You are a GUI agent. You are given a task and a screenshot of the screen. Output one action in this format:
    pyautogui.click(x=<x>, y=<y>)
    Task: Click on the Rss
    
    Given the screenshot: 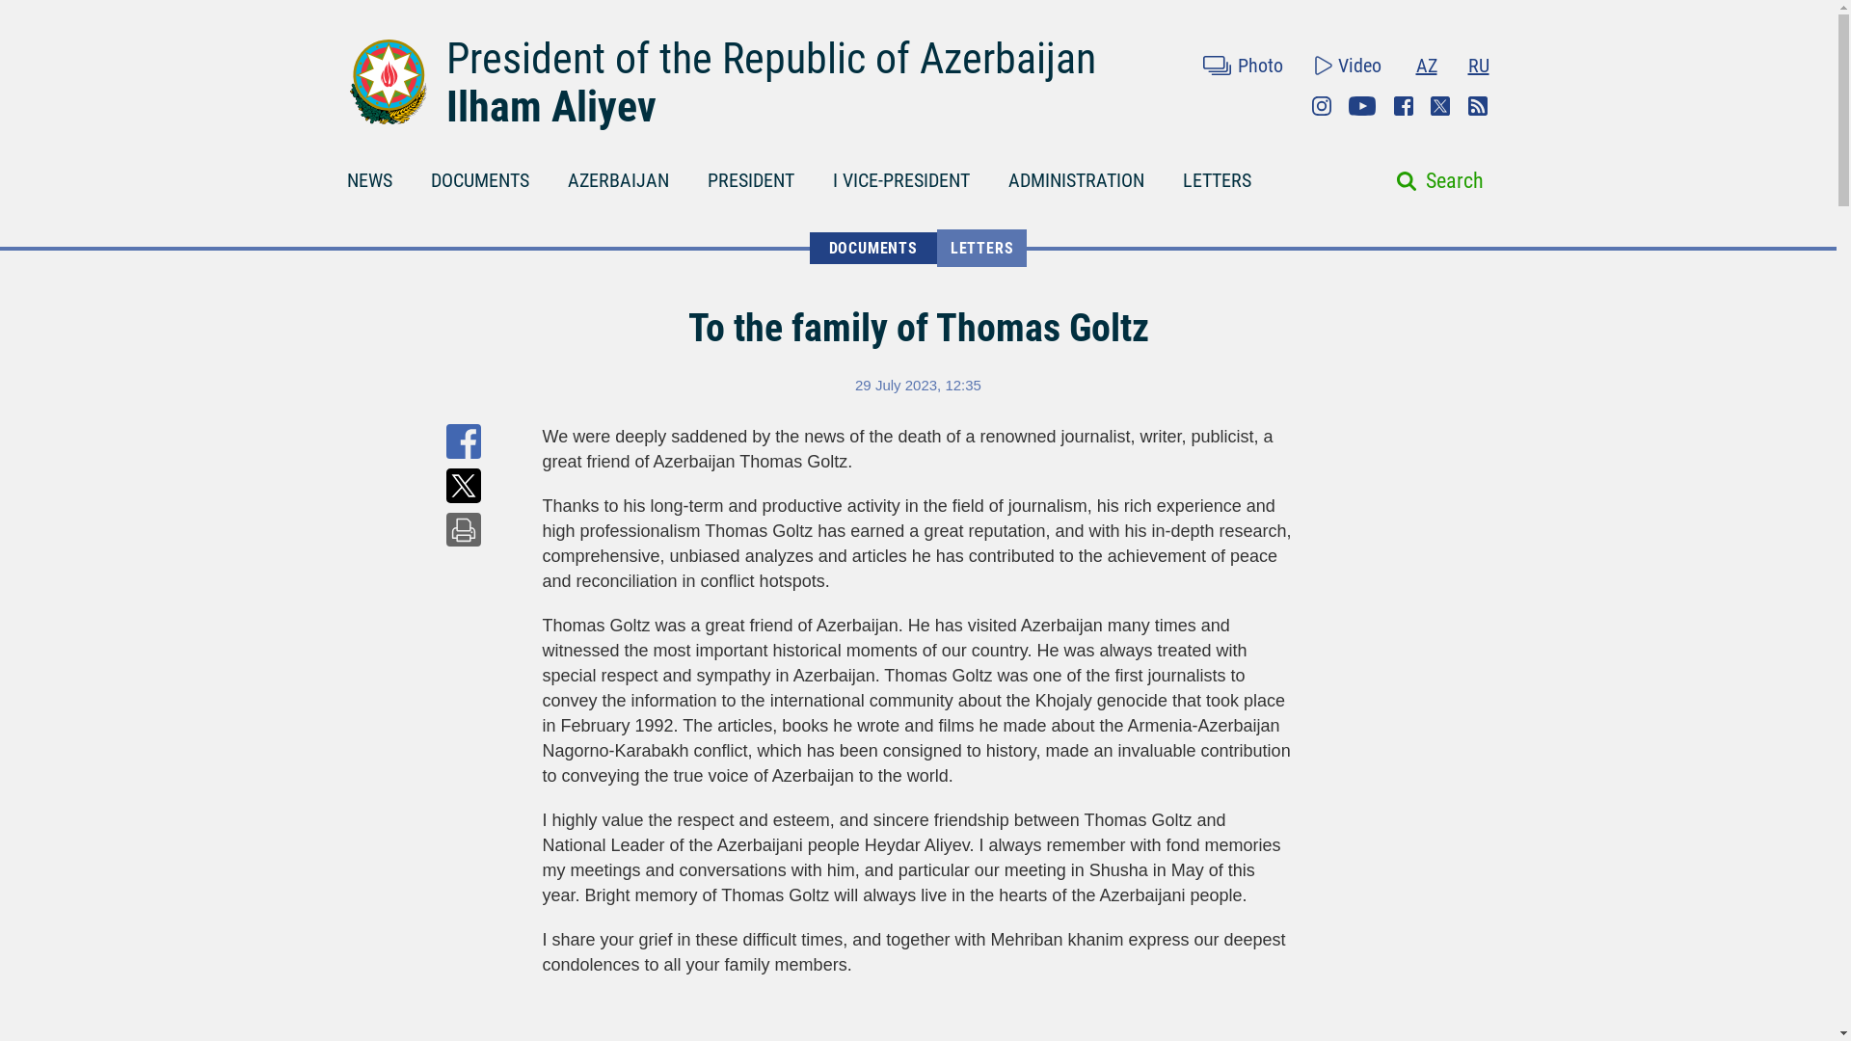 What is the action you would take?
    pyautogui.click(x=1477, y=106)
    